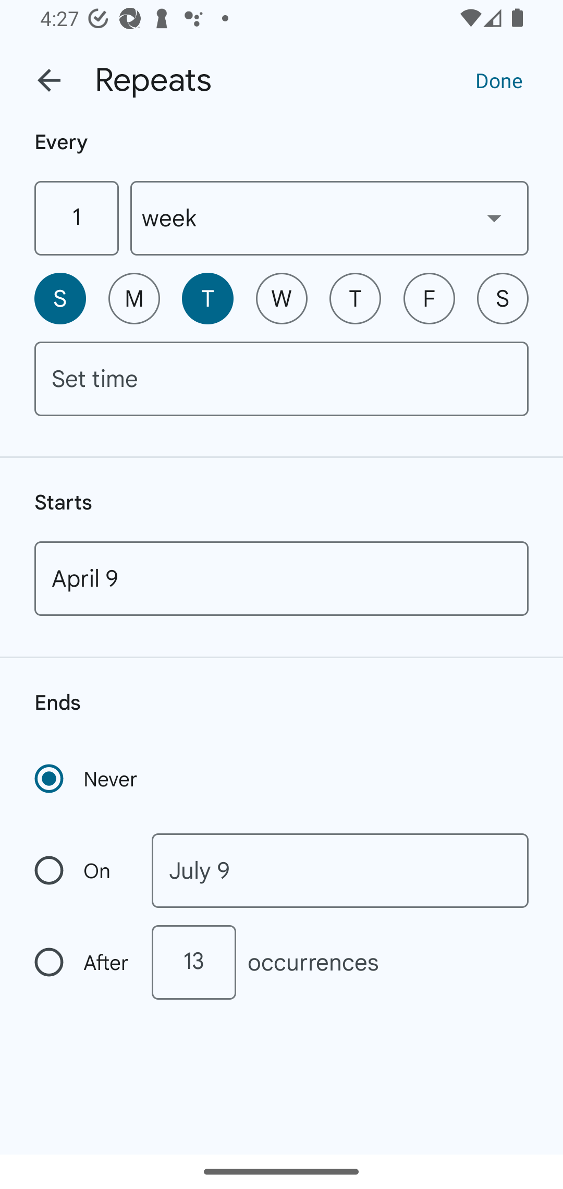  I want to click on Show dropdown menu, so click(494, 217).